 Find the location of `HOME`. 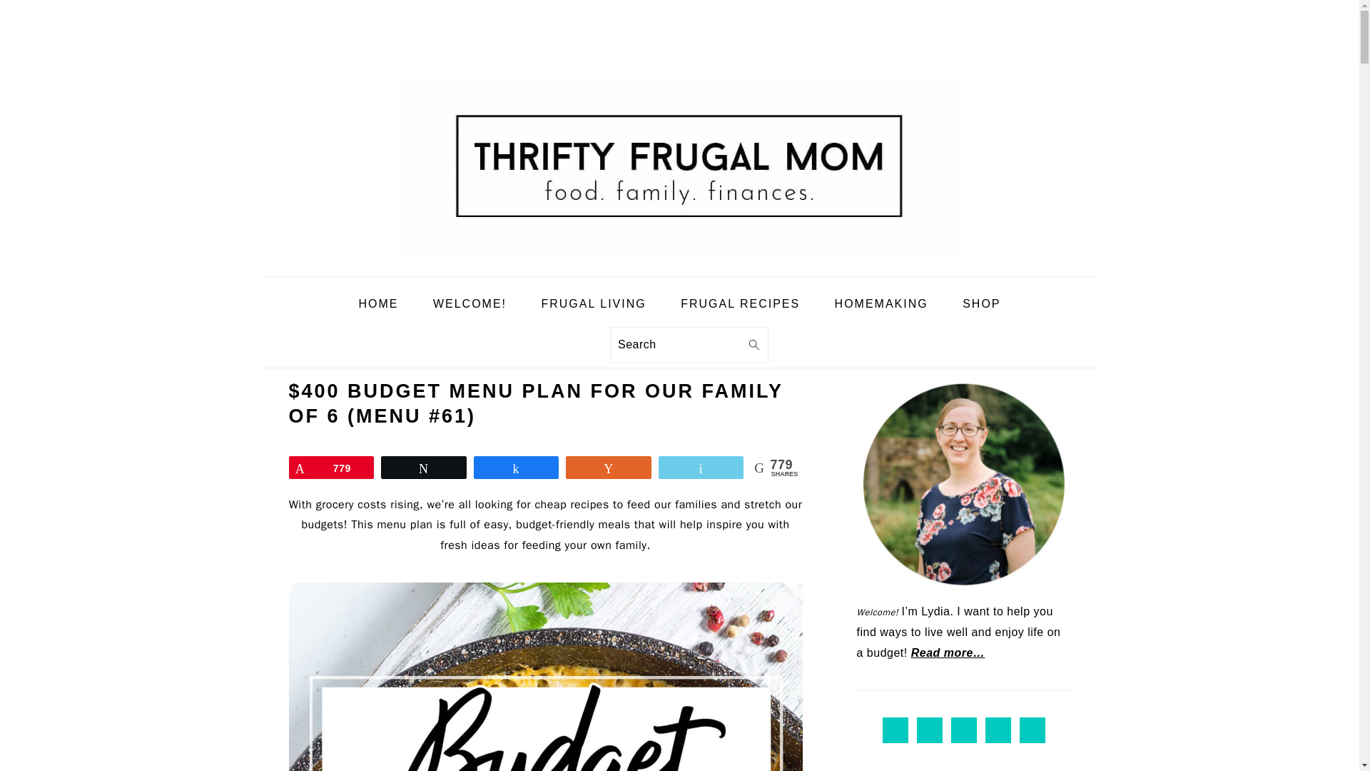

HOME is located at coordinates (378, 304).